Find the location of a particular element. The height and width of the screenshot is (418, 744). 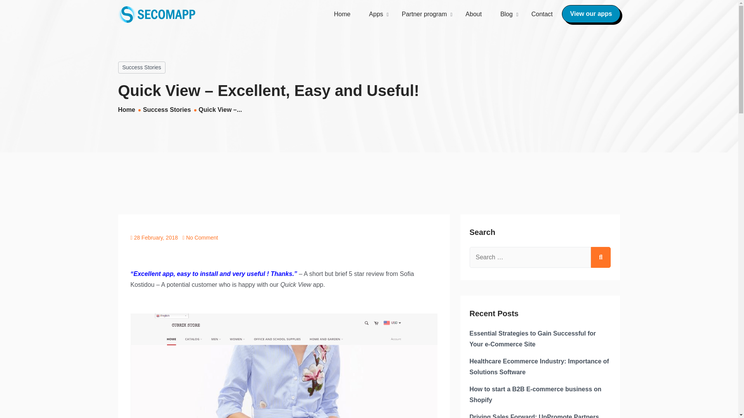

Apps is located at coordinates (375, 14).